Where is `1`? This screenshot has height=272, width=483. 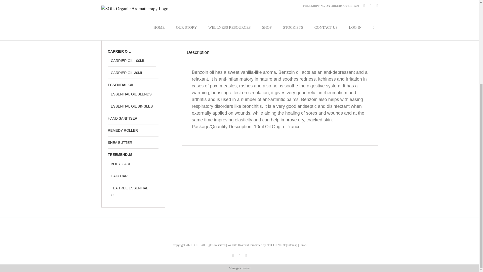 1 is located at coordinates (292, 1).